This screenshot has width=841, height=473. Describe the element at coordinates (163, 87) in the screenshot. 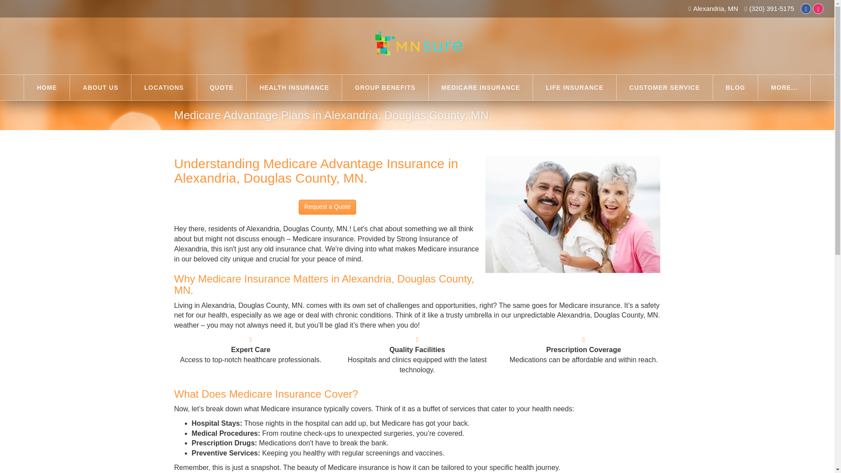

I see `LOCATIONS` at that location.